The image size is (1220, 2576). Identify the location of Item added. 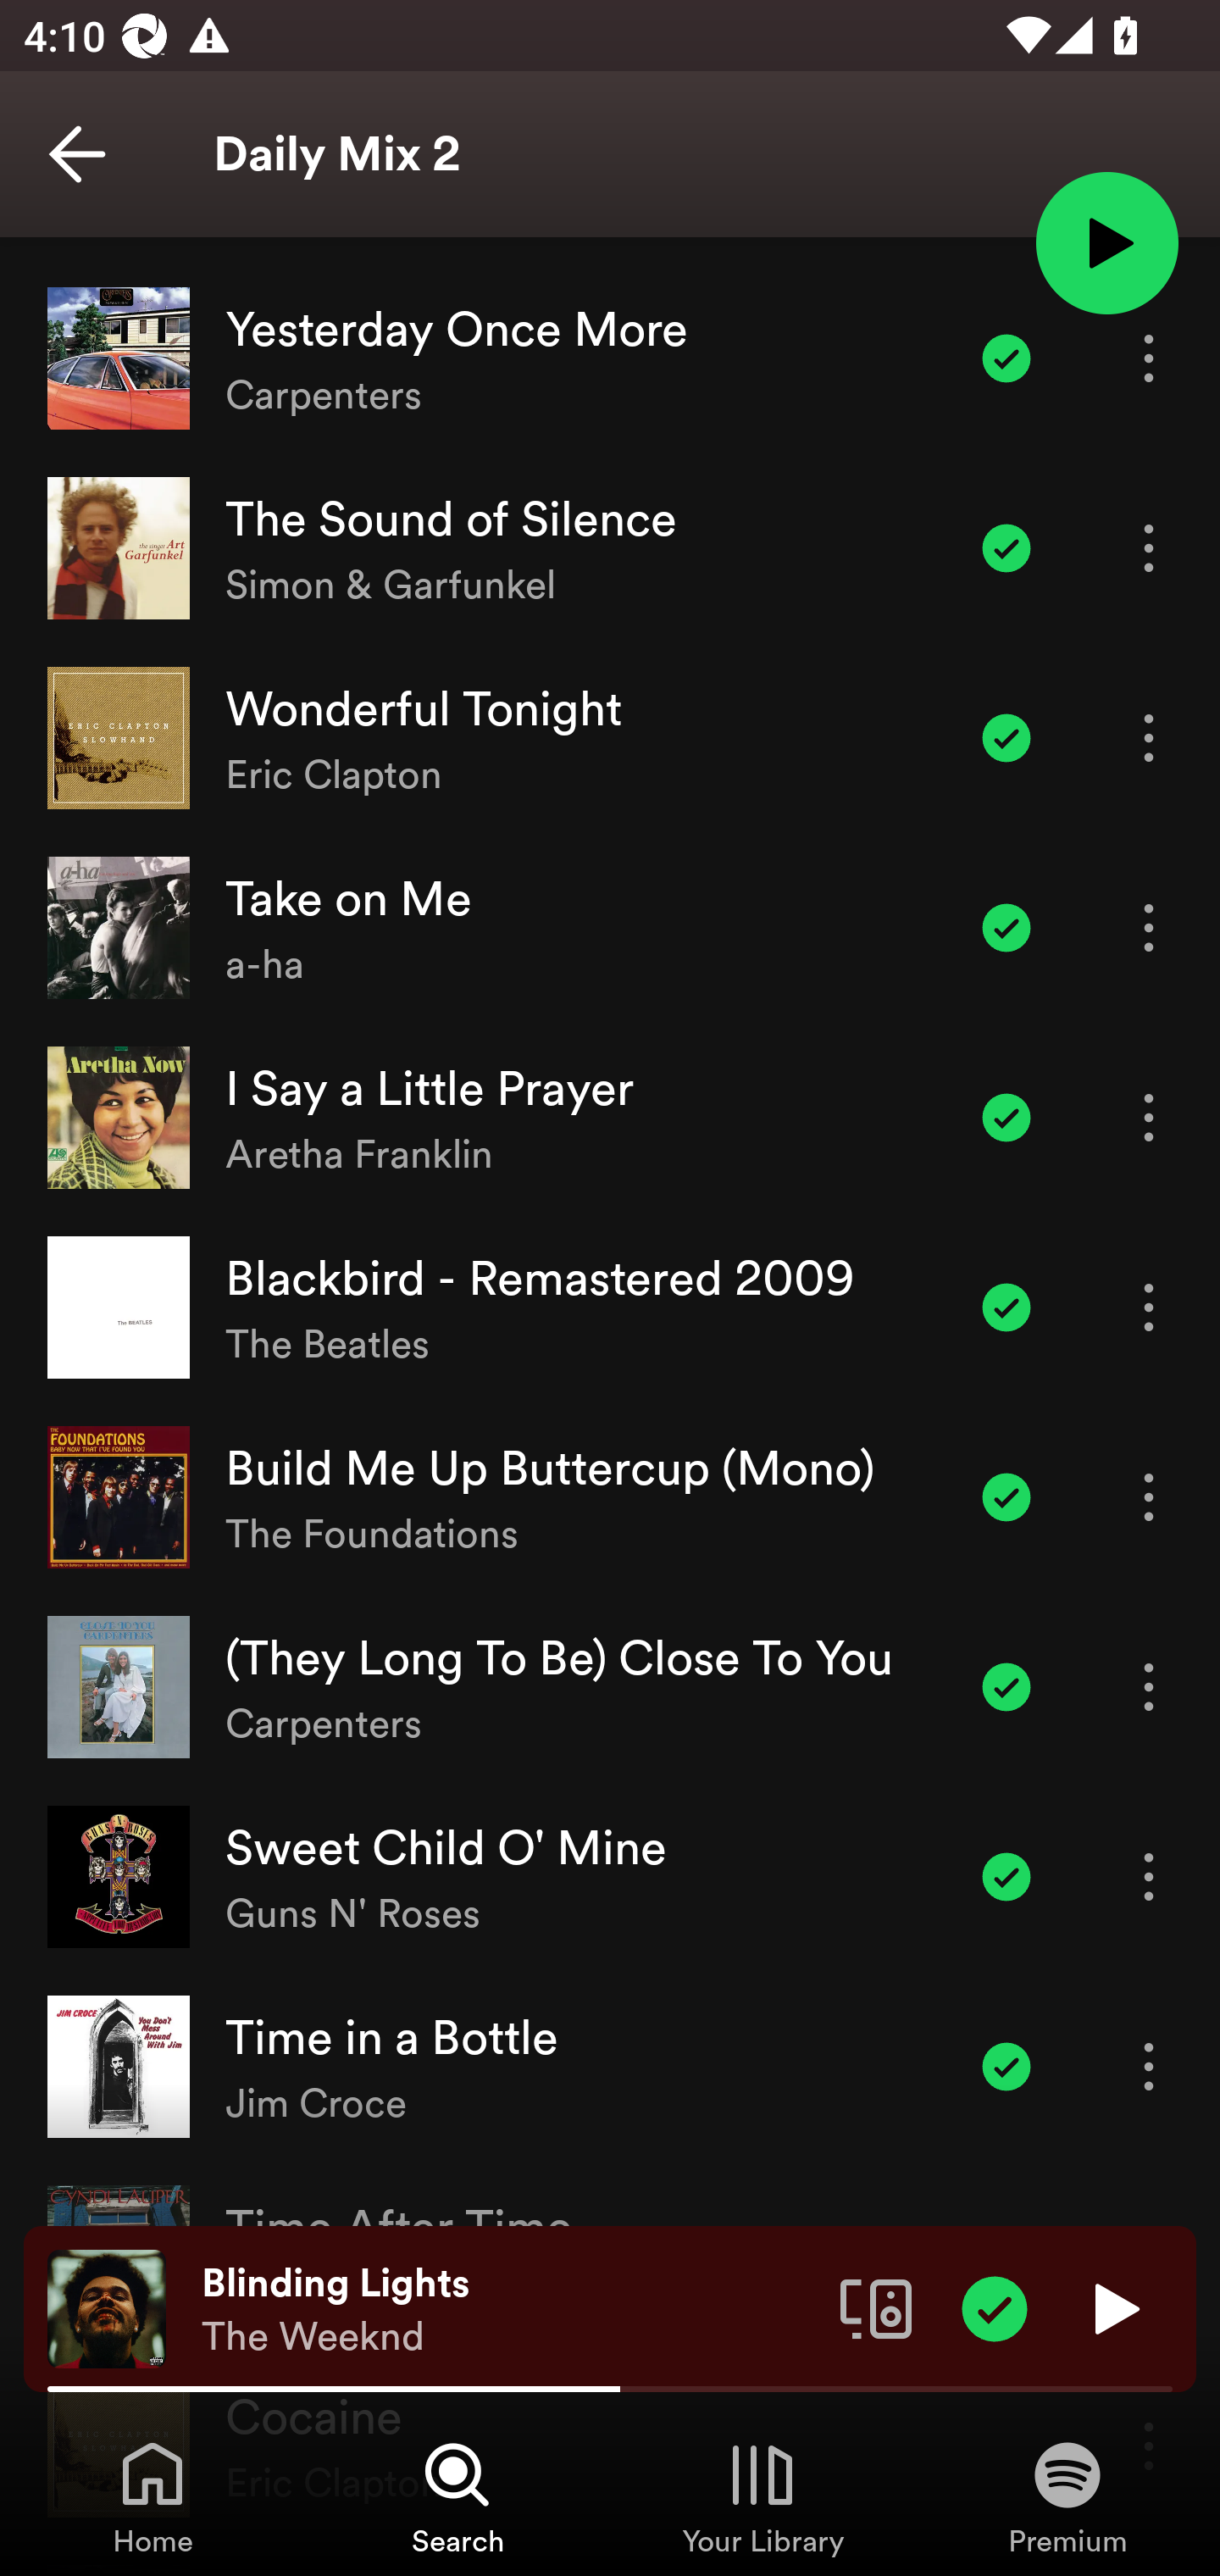
(1006, 737).